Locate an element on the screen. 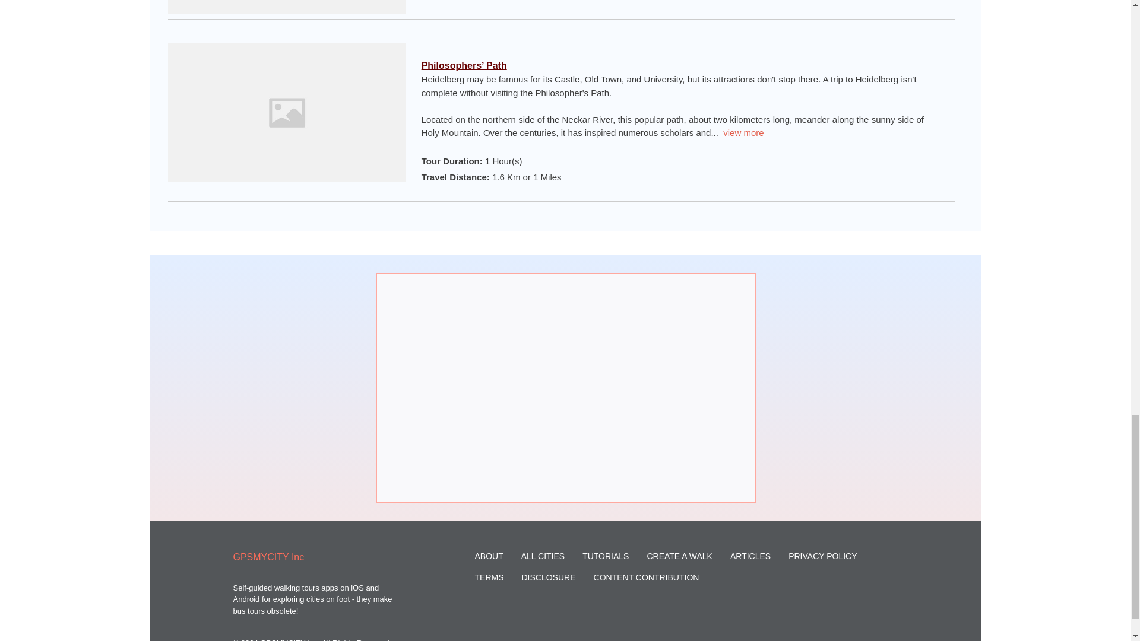 This screenshot has width=1140, height=641. ABOUT is located at coordinates (489, 556).